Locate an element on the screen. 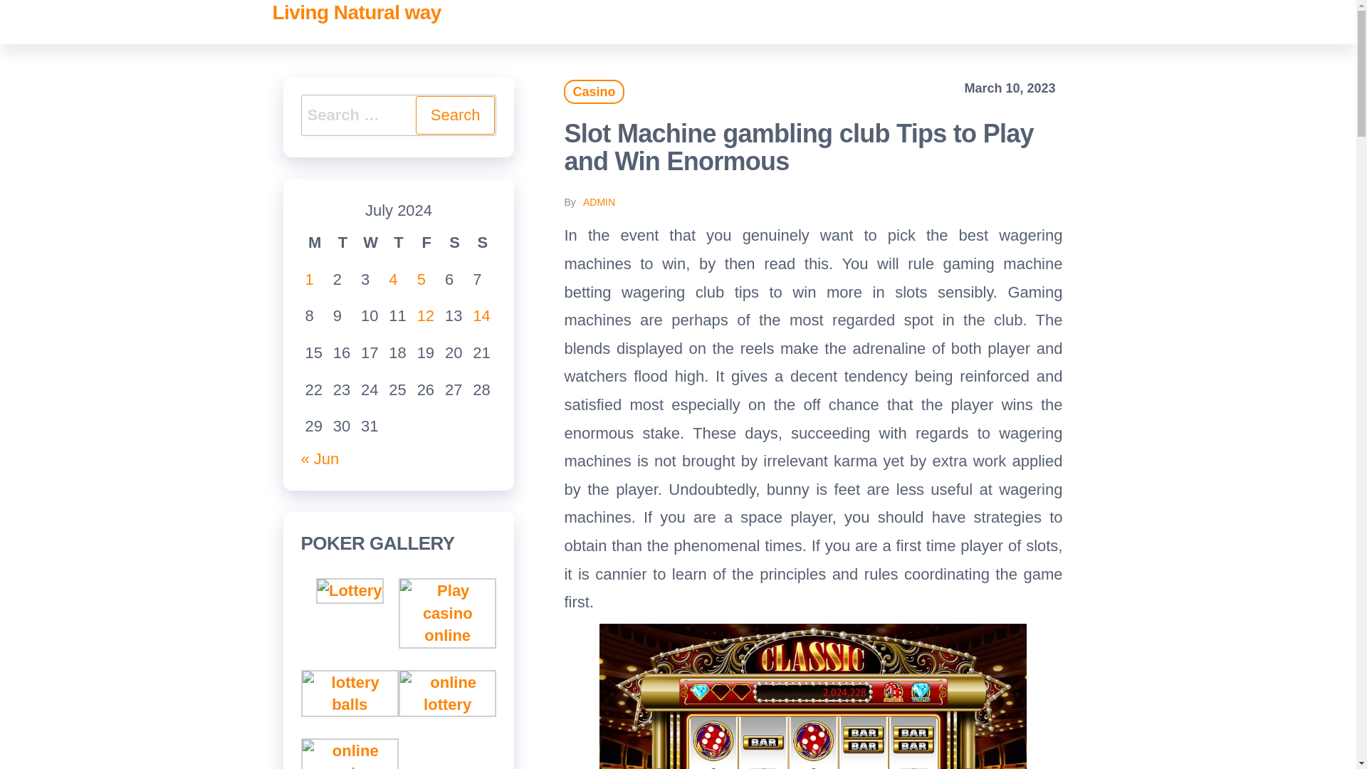 The height and width of the screenshot is (769, 1367). Friday is located at coordinates (426, 243).